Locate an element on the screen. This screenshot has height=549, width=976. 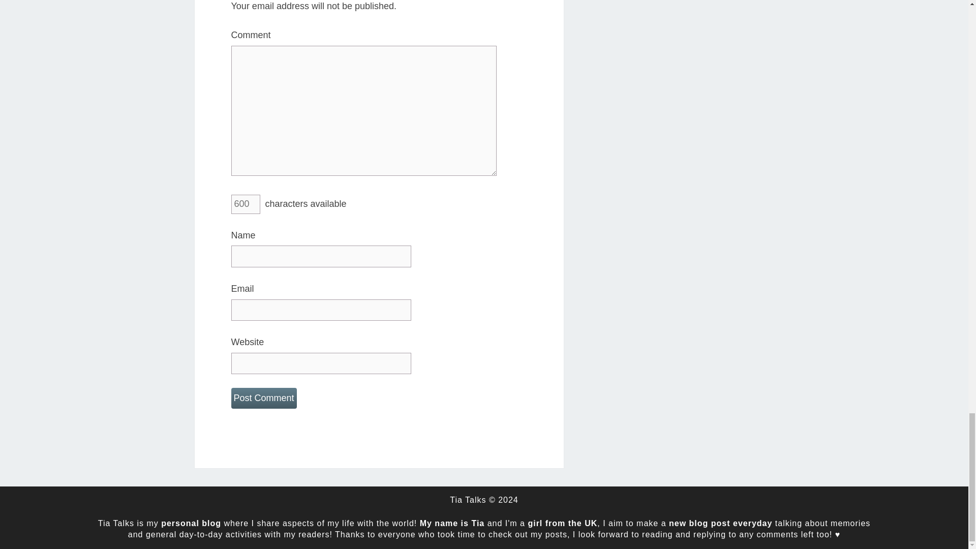
Post Comment is located at coordinates (263, 398).